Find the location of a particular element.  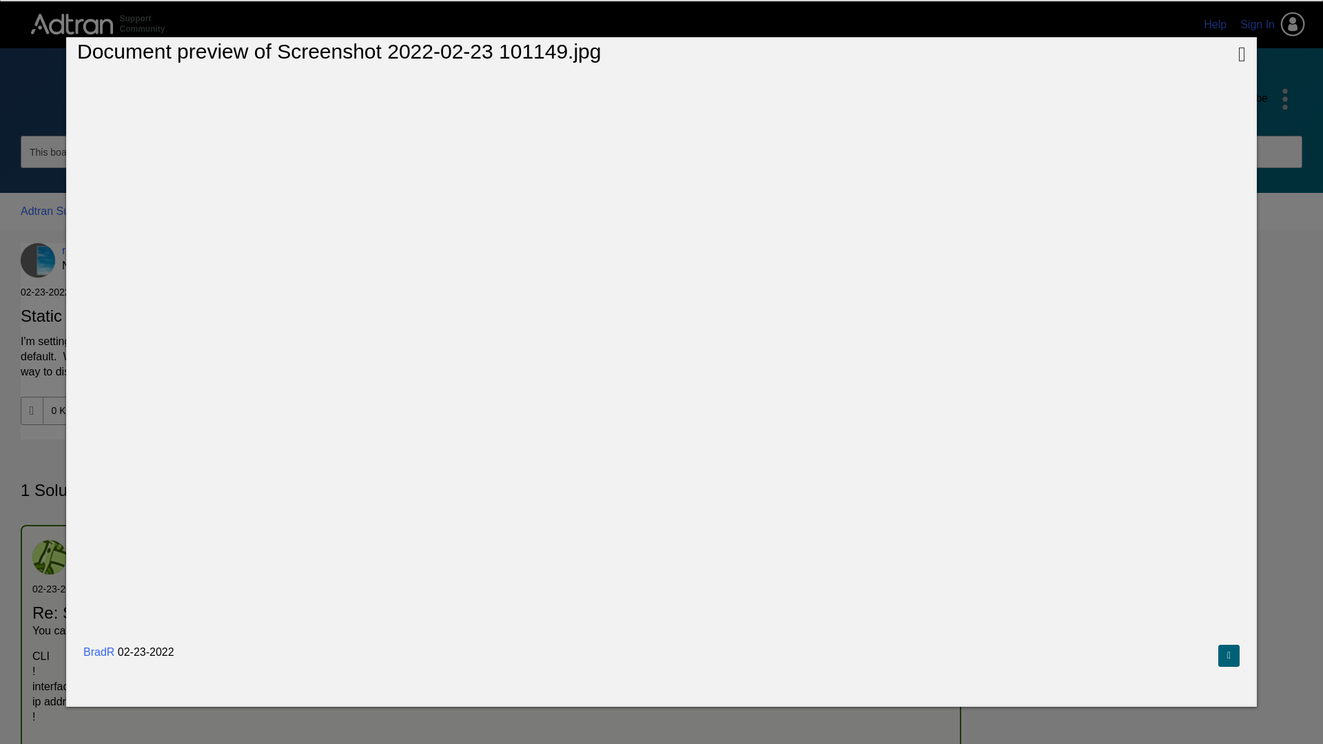

Sign In is located at coordinates (1272, 24).